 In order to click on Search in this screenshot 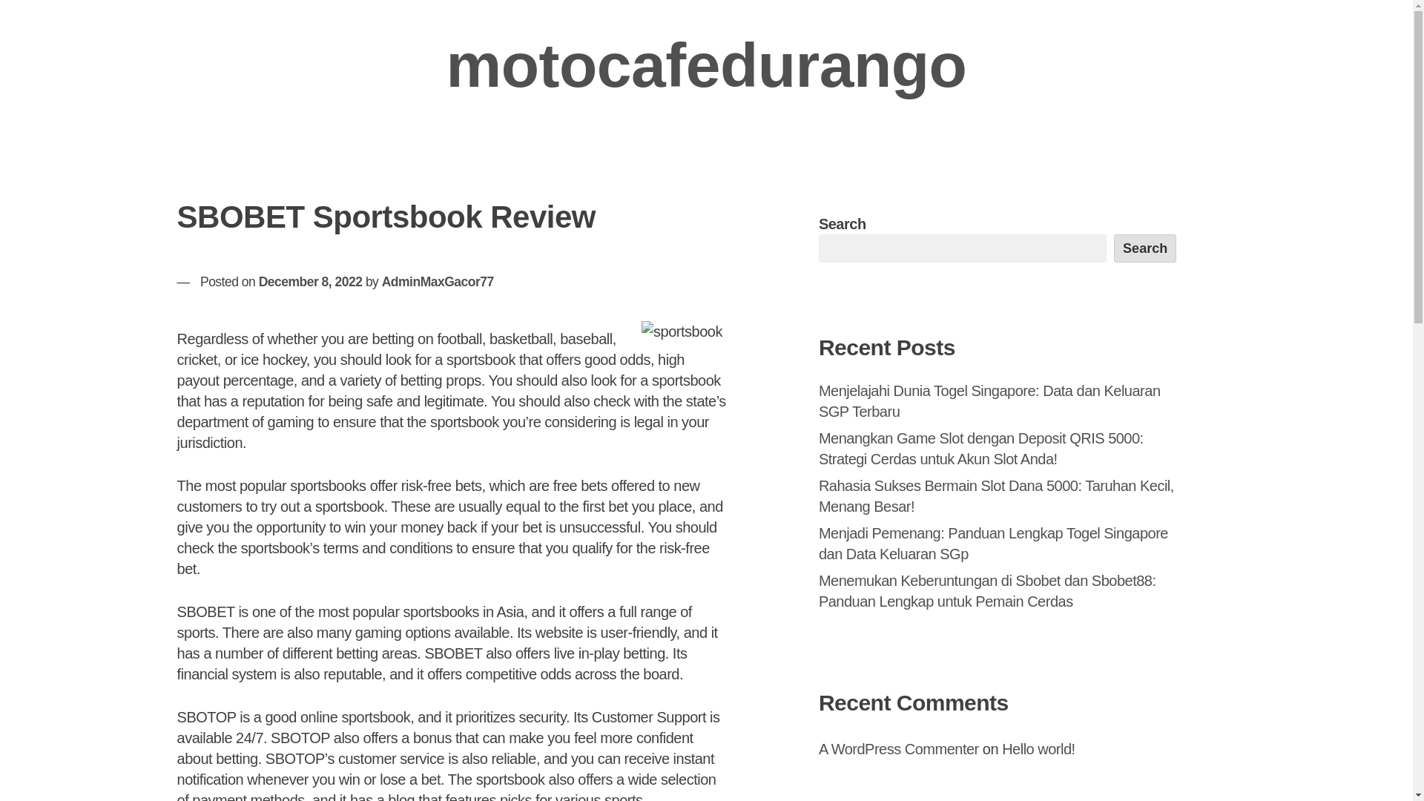, I will do `click(1145, 248)`.